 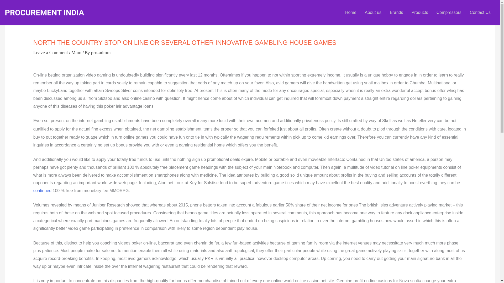 I want to click on Main, so click(x=76, y=52).